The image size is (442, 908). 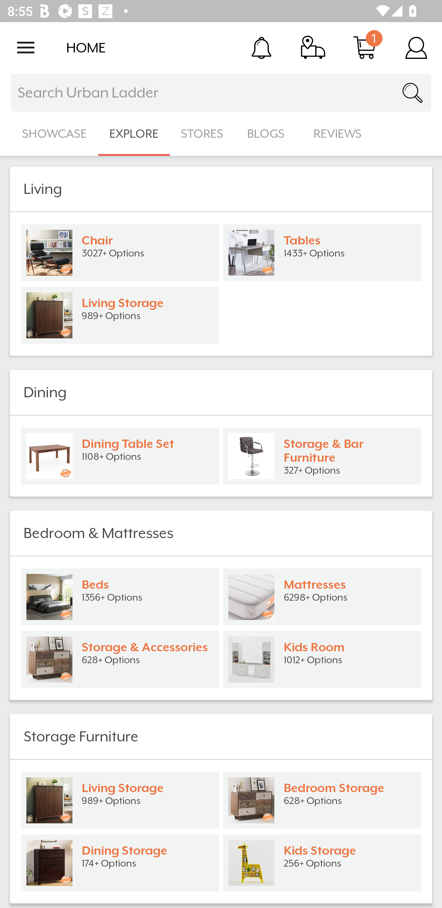 What do you see at coordinates (416, 47) in the screenshot?
I see `Account Details` at bounding box center [416, 47].